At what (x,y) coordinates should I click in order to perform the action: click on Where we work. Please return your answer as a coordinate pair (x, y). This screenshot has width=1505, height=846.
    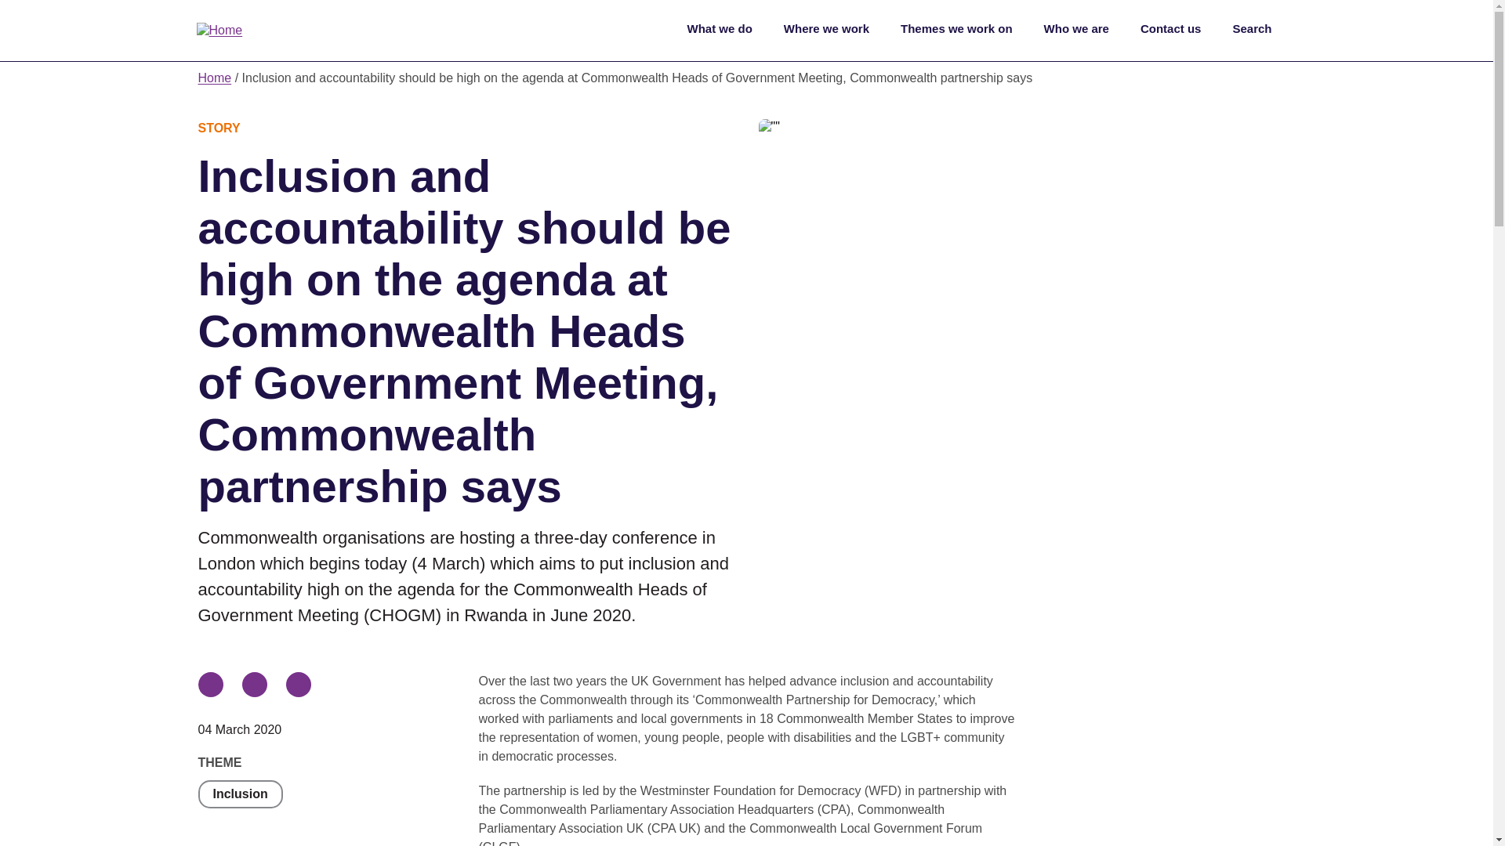
    Looking at the image, I should click on (826, 31).